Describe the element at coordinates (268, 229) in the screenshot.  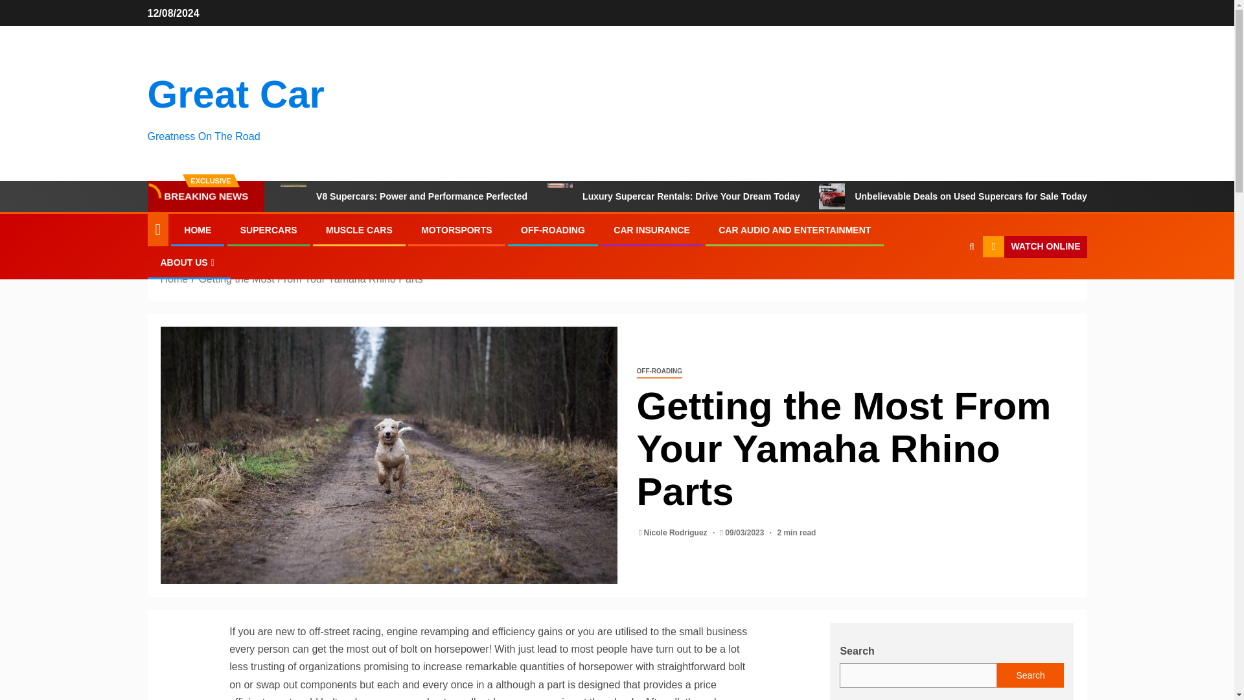
I see `SUPERCARS` at that location.